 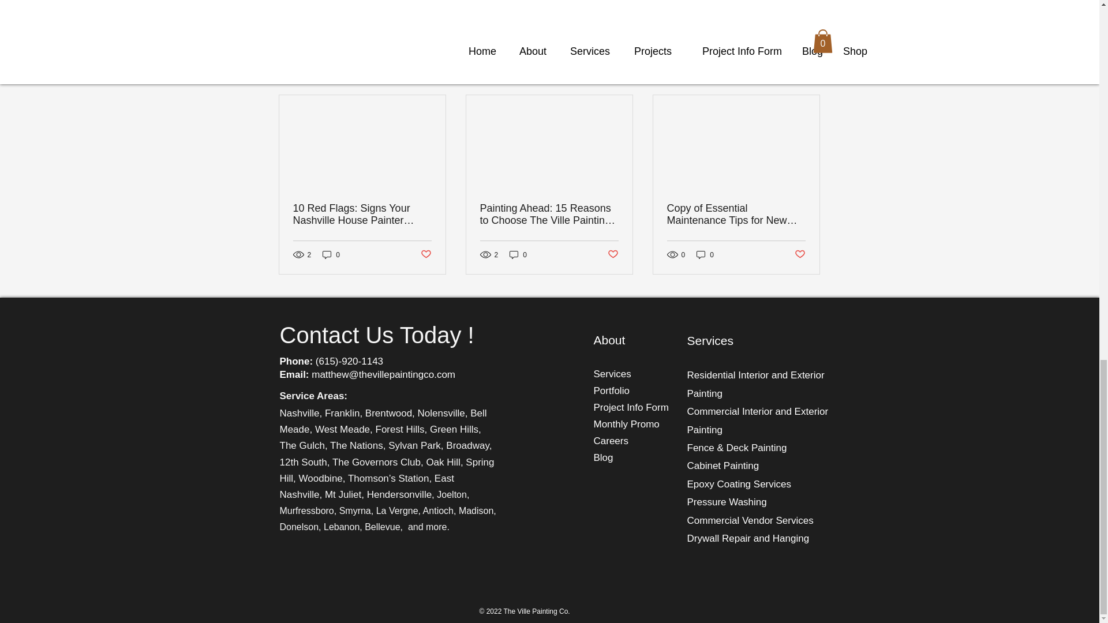 What do you see at coordinates (613, 254) in the screenshot?
I see `Post not marked as liked` at bounding box center [613, 254].